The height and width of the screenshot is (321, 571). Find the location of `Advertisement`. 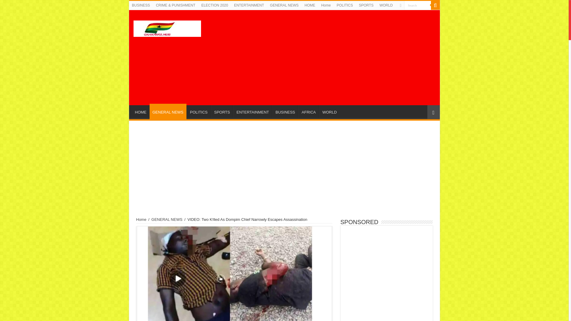

Advertisement is located at coordinates (327, 58).